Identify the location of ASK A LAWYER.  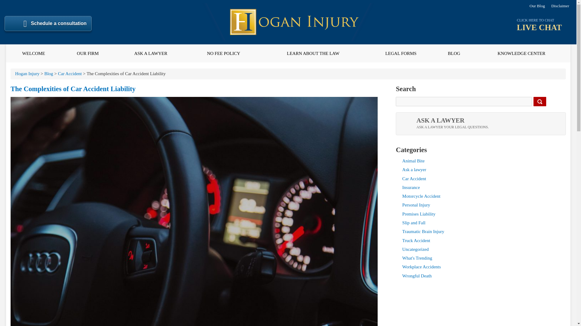
(421, 196).